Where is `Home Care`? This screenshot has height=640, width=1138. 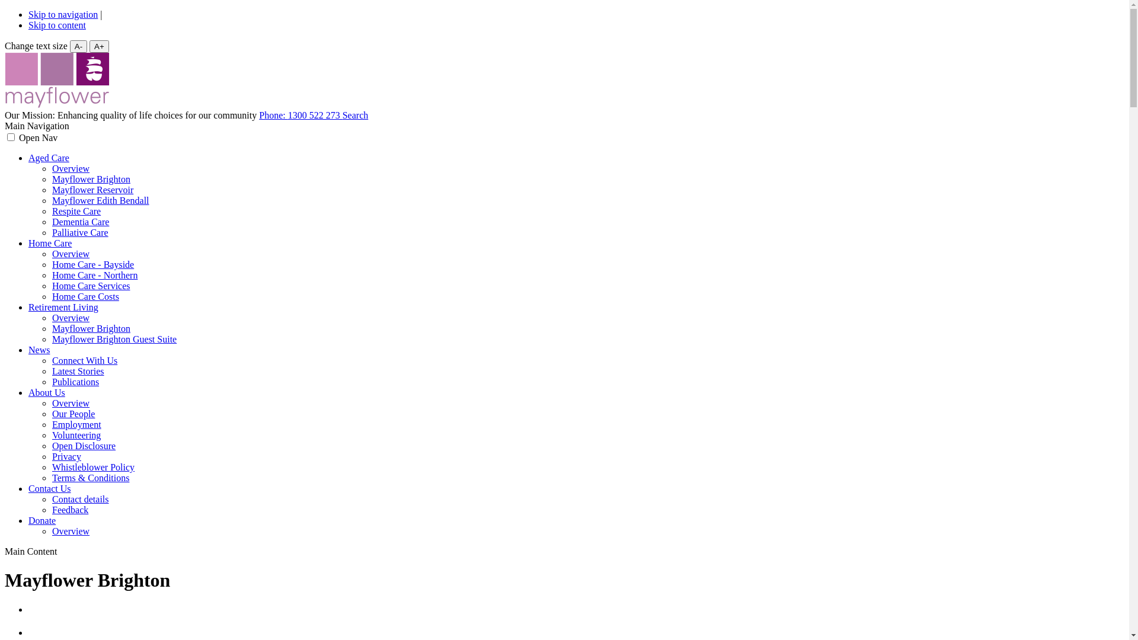
Home Care is located at coordinates (50, 243).